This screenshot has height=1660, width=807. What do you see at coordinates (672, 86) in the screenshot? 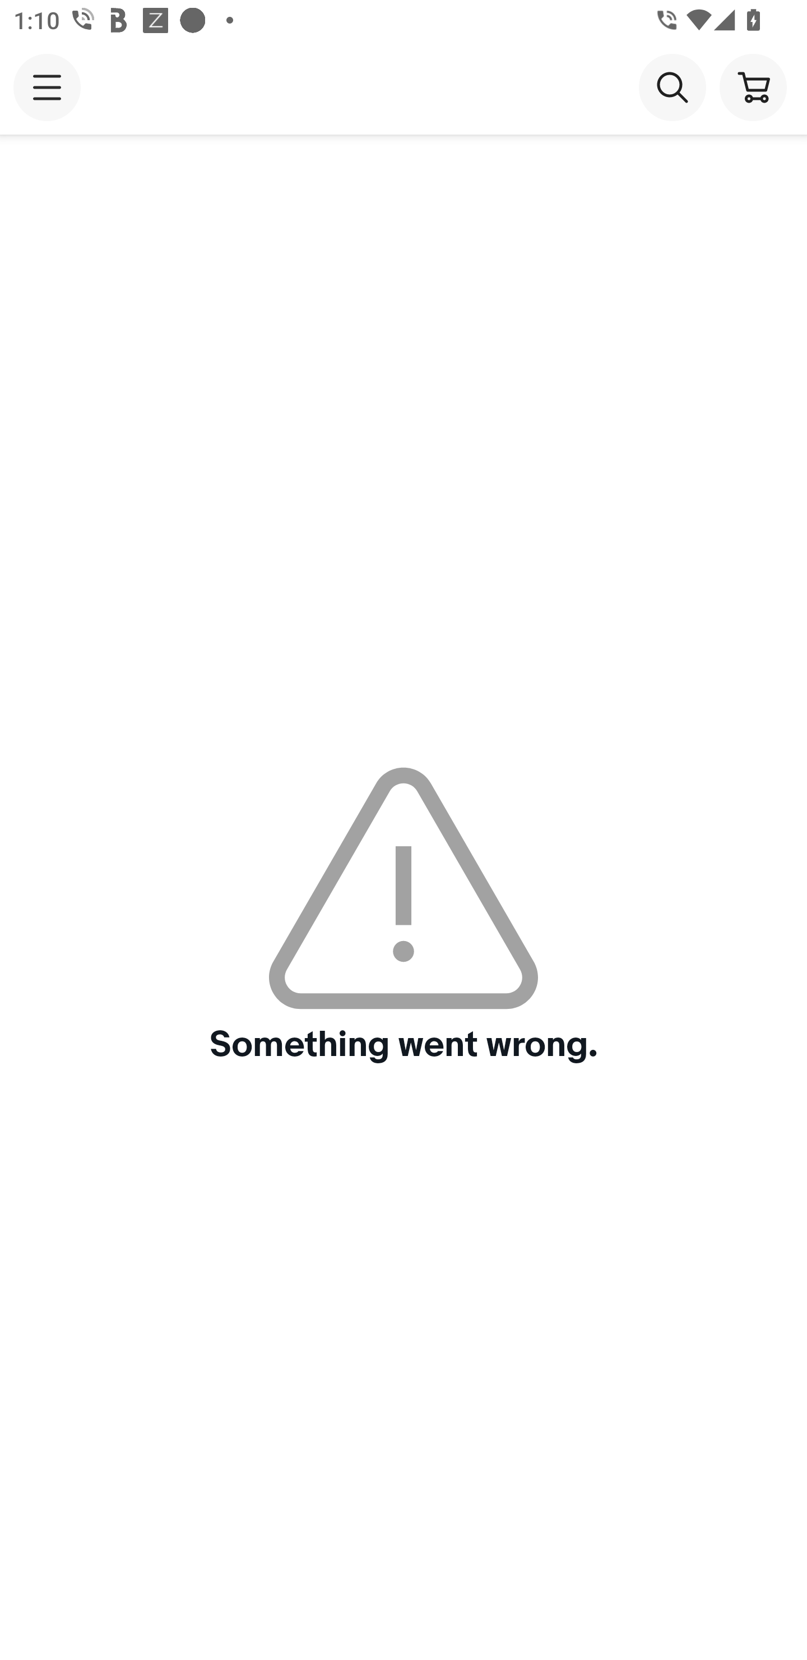
I see `Search` at bounding box center [672, 86].